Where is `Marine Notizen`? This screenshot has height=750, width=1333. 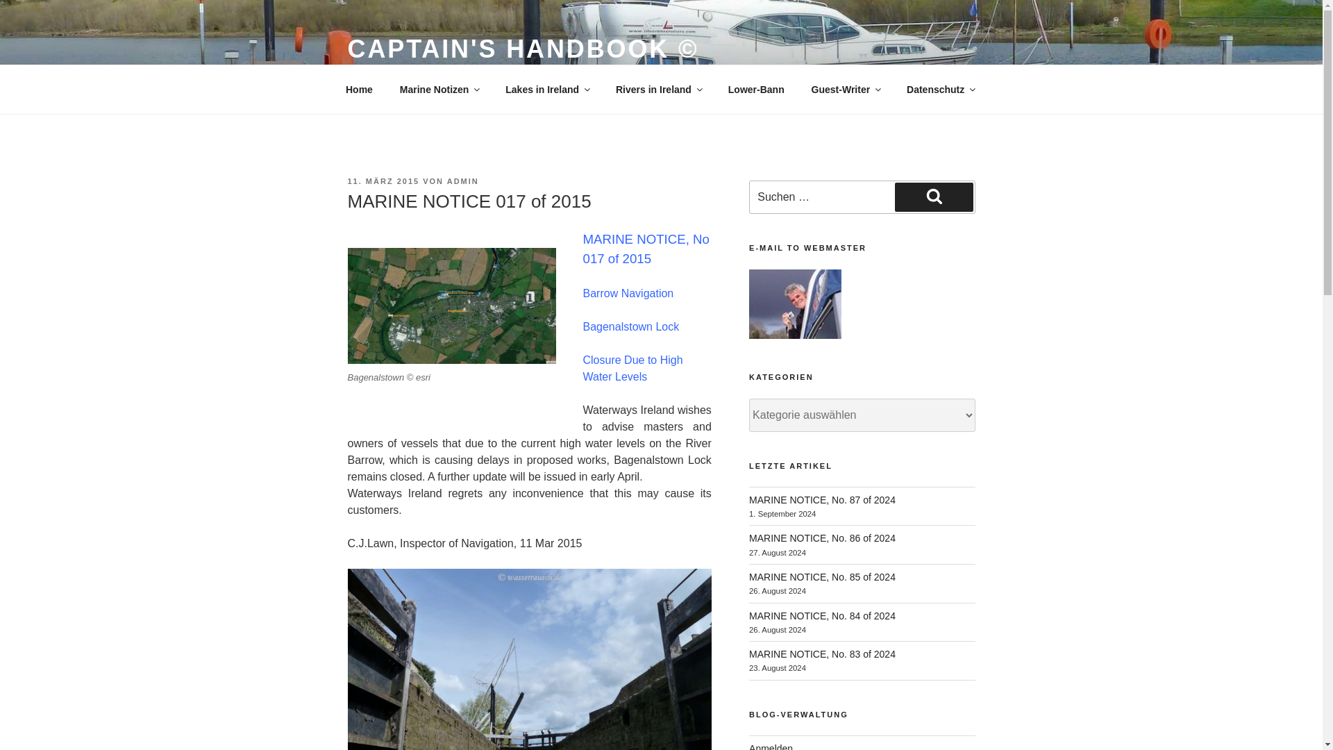
Marine Notizen is located at coordinates (439, 89).